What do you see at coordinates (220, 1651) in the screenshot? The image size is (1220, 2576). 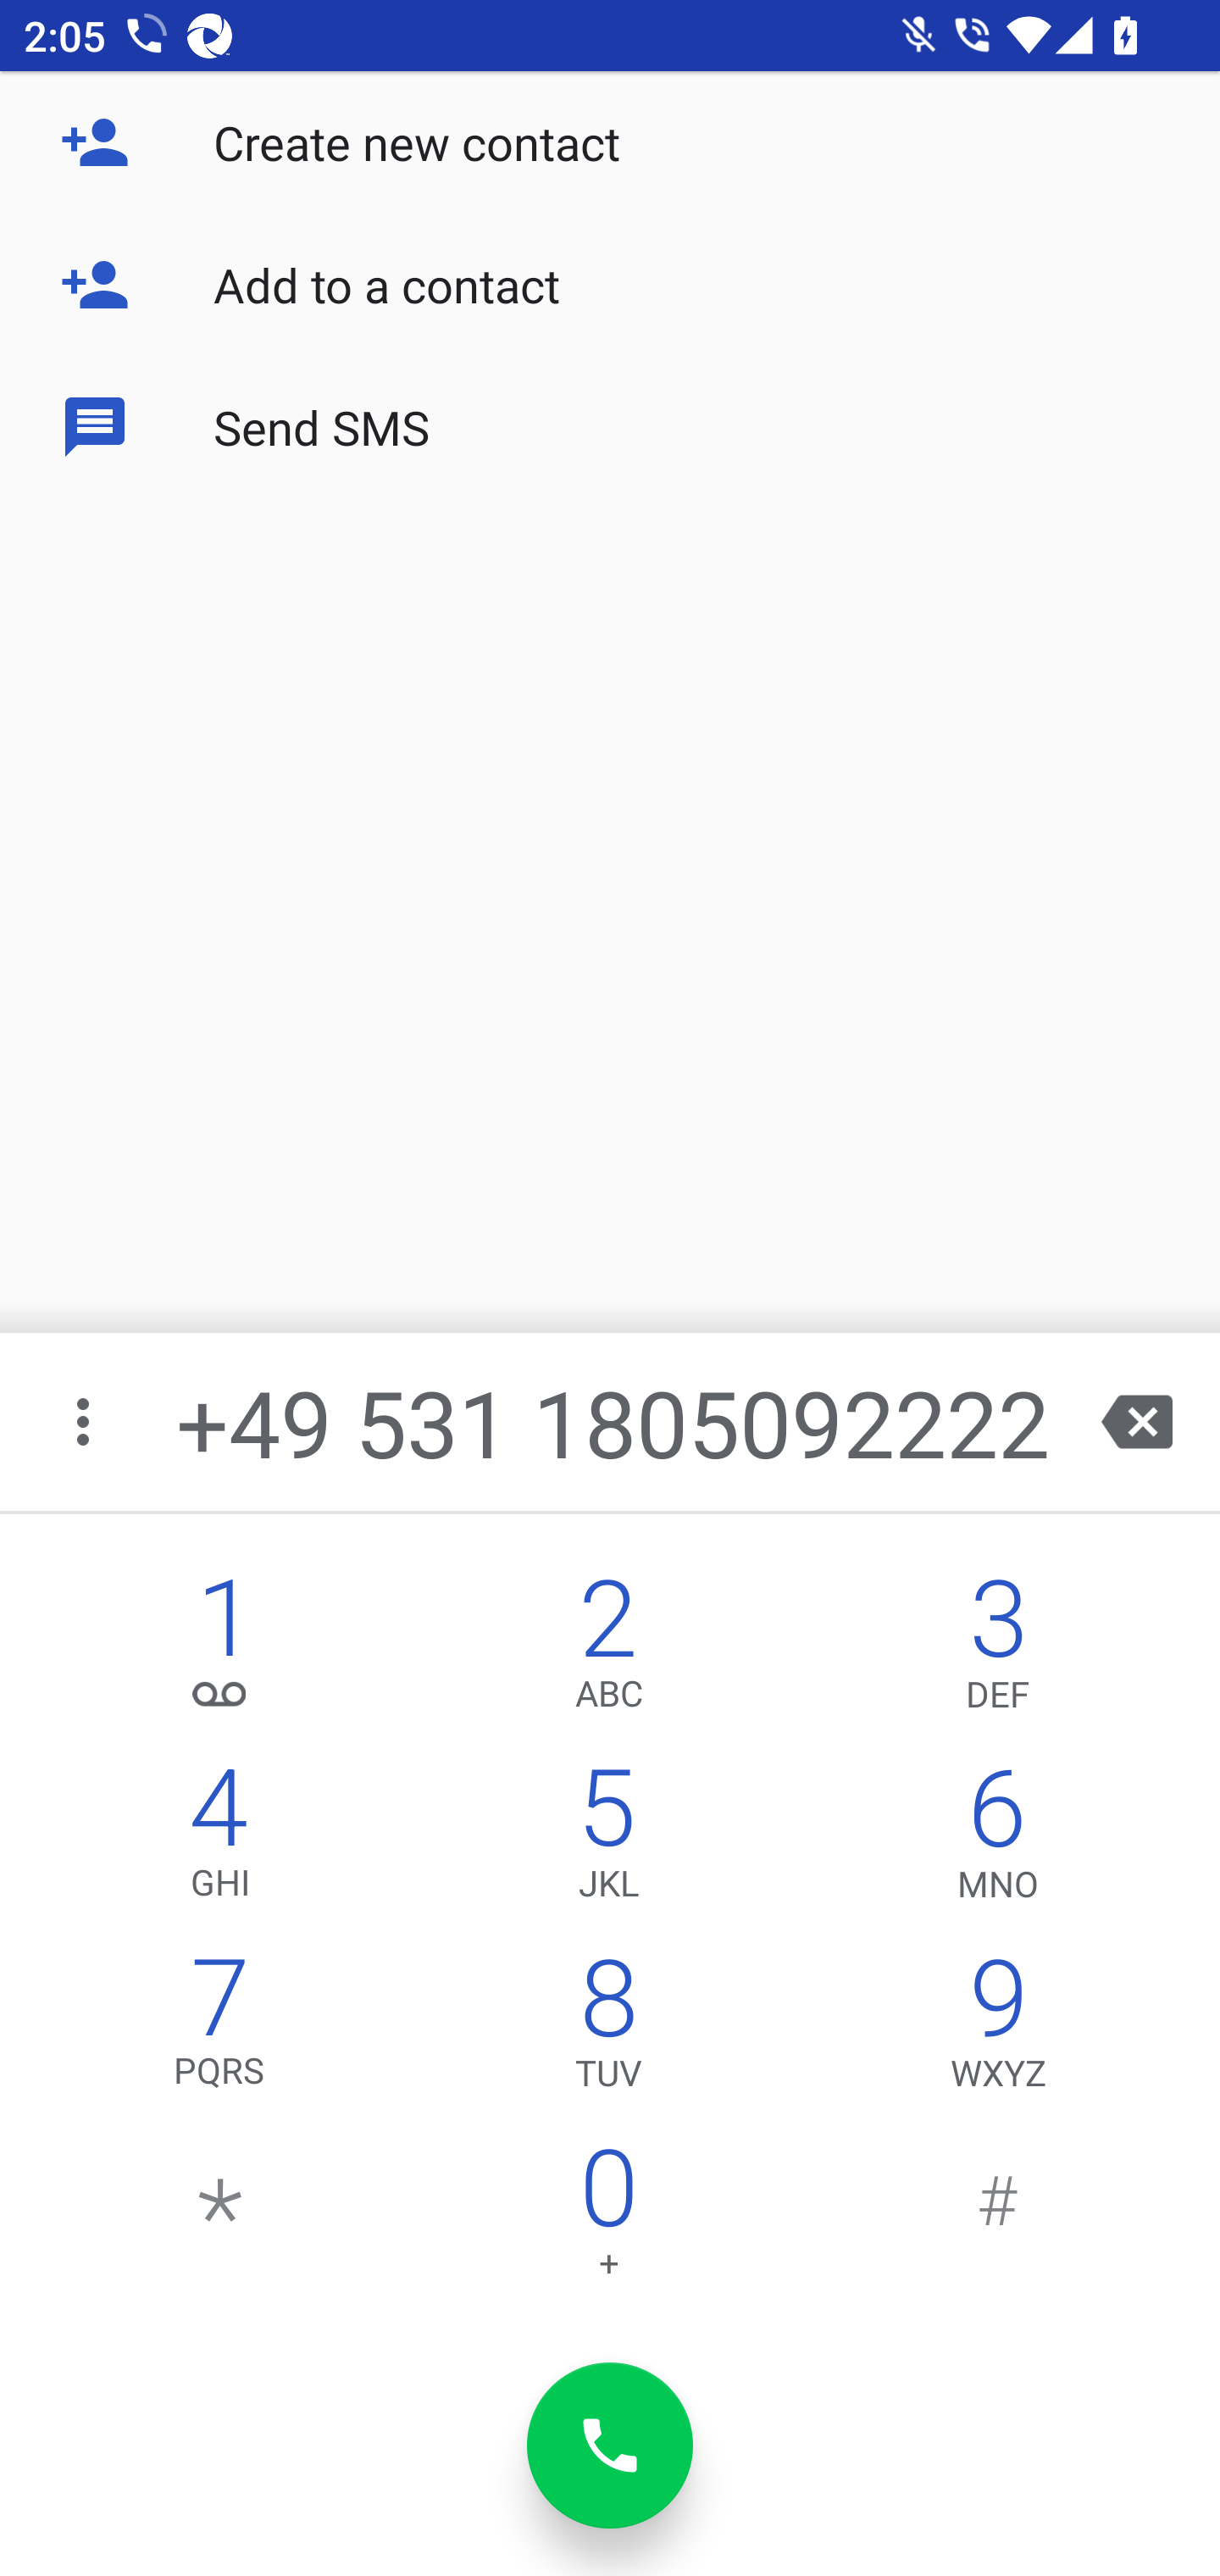 I see `1, 1` at bounding box center [220, 1651].